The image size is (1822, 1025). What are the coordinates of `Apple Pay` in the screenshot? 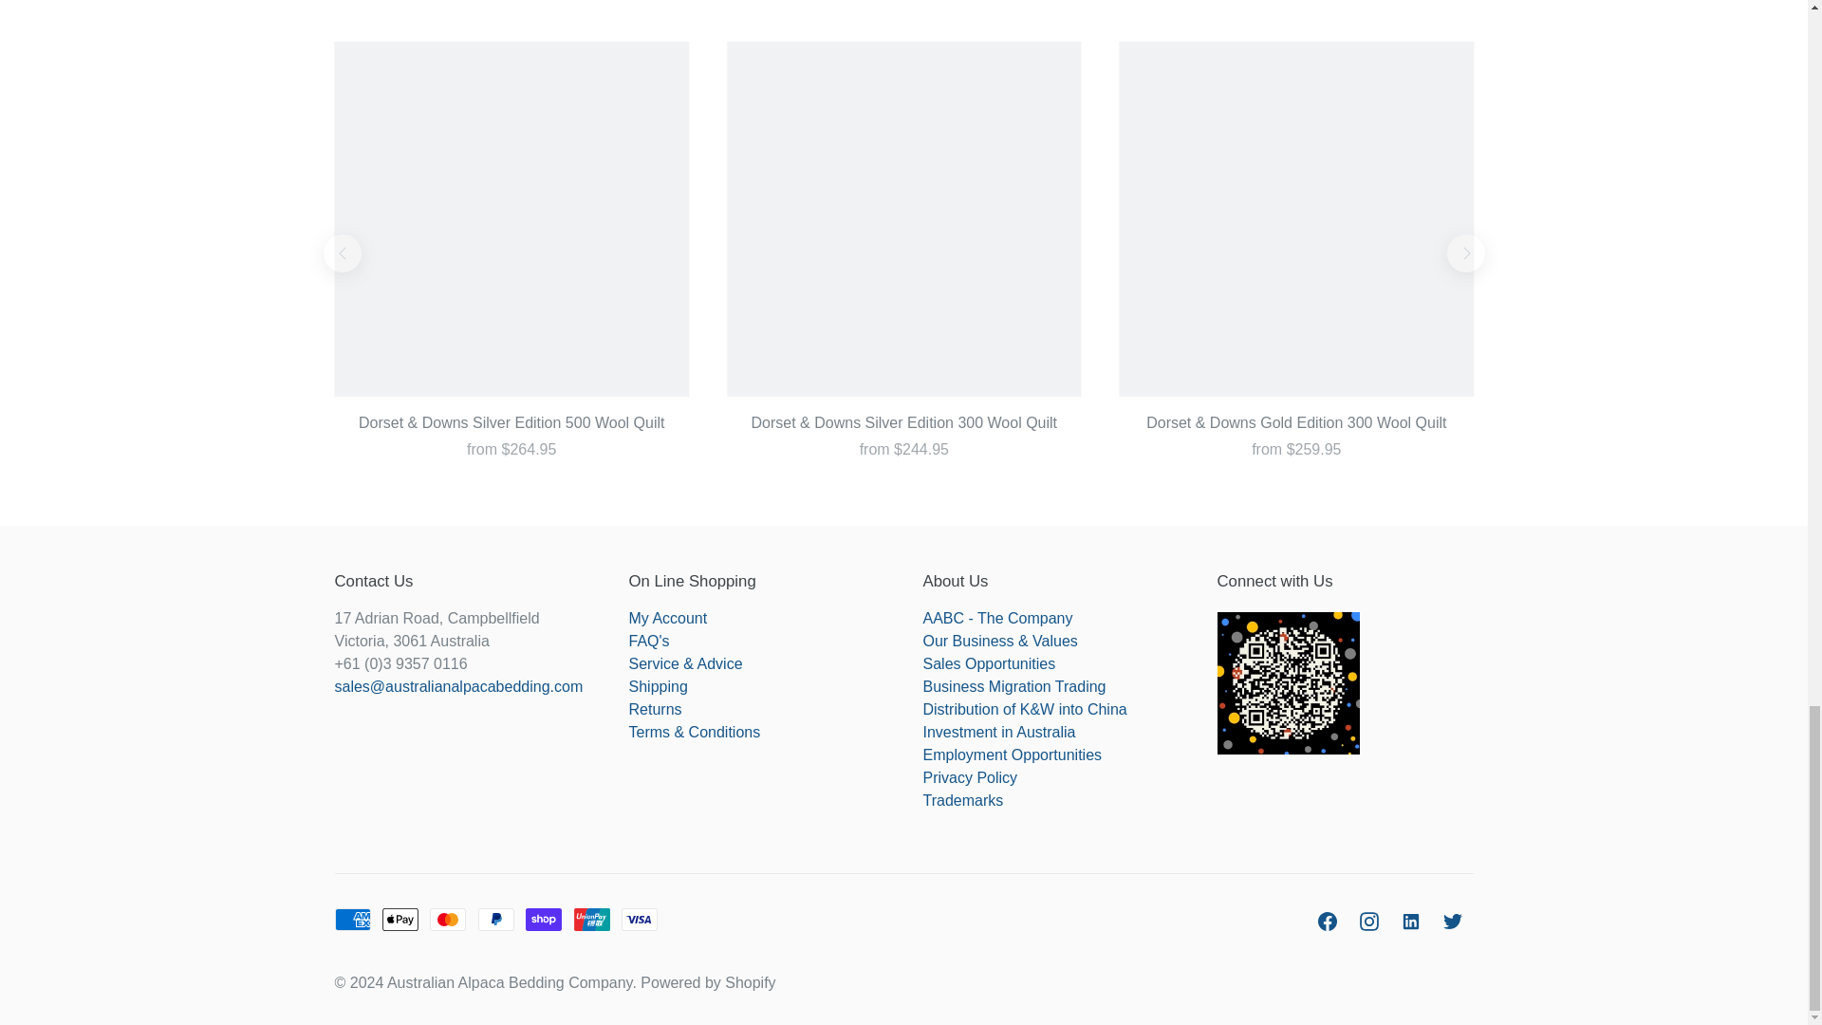 It's located at (400, 919).